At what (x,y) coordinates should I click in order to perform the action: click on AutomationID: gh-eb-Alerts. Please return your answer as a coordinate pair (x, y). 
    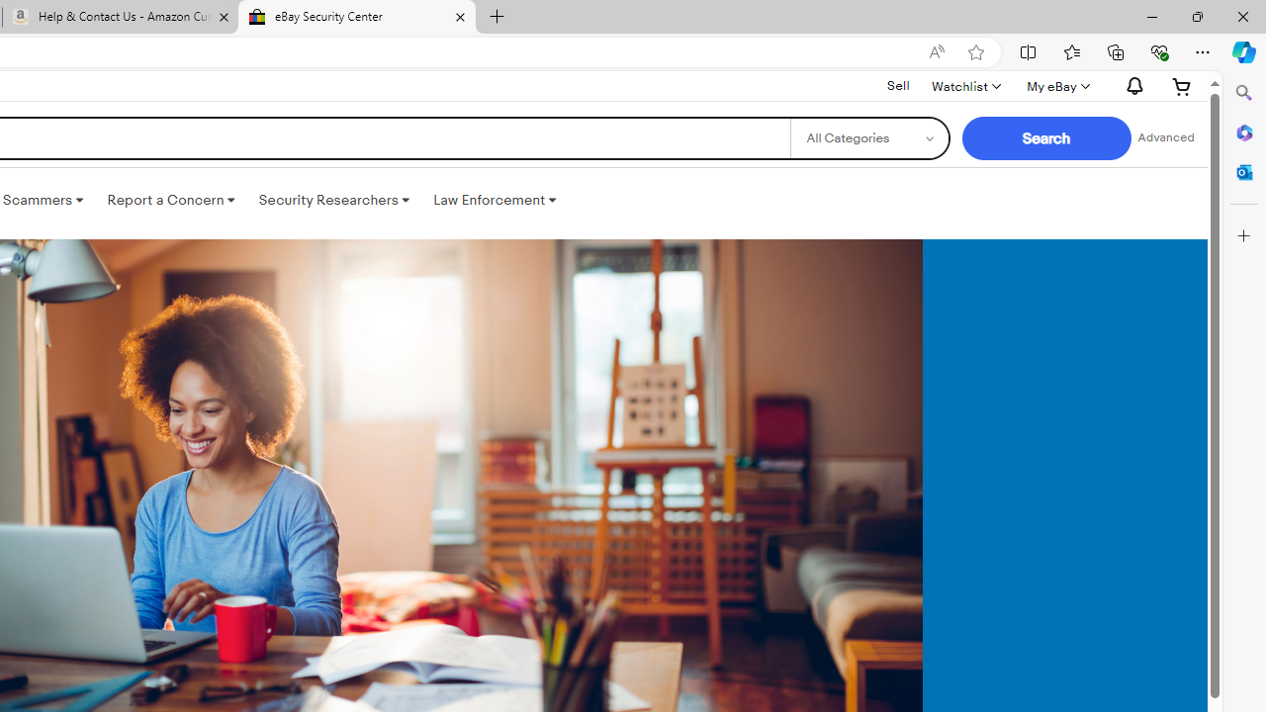
    Looking at the image, I should click on (1131, 86).